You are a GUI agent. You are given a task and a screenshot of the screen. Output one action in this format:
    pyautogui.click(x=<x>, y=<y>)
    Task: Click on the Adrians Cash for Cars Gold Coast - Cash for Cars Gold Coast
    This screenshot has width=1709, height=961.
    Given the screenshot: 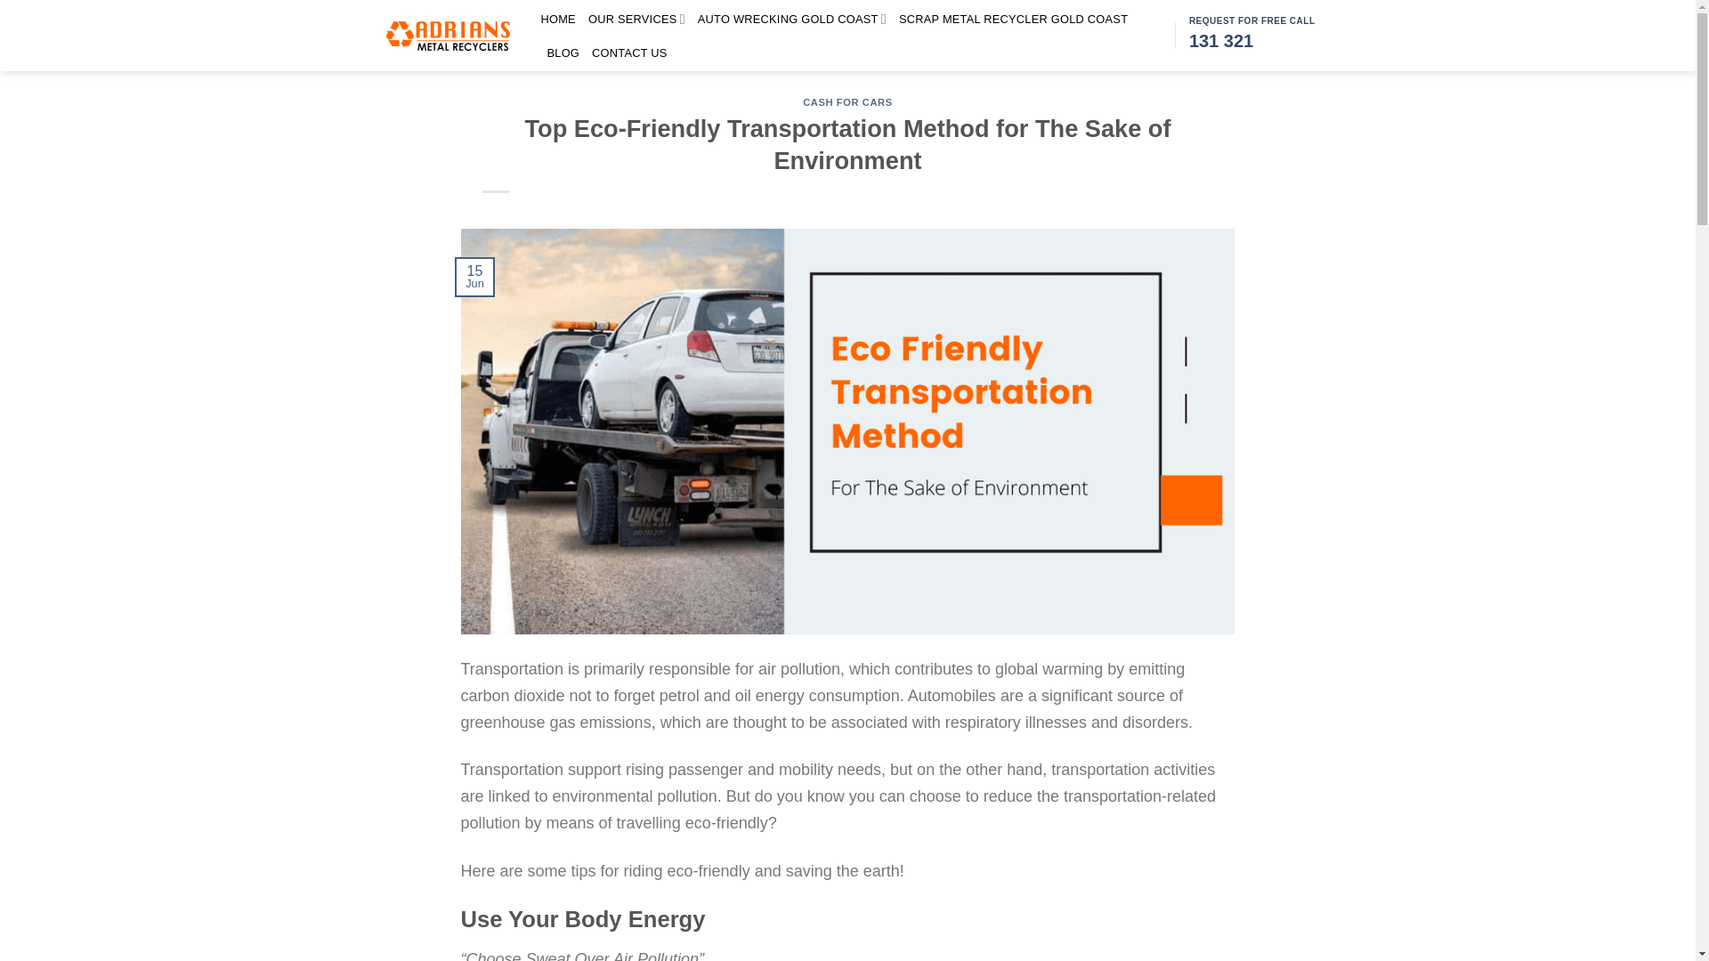 What is the action you would take?
    pyautogui.click(x=447, y=36)
    